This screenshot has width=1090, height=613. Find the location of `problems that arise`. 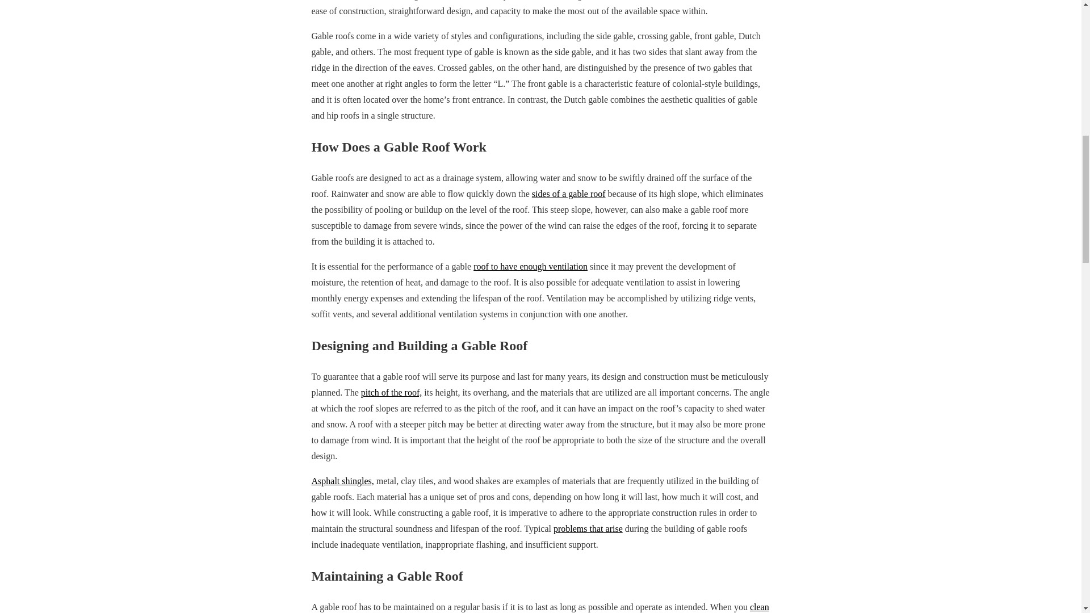

problems that arise is located at coordinates (588, 528).